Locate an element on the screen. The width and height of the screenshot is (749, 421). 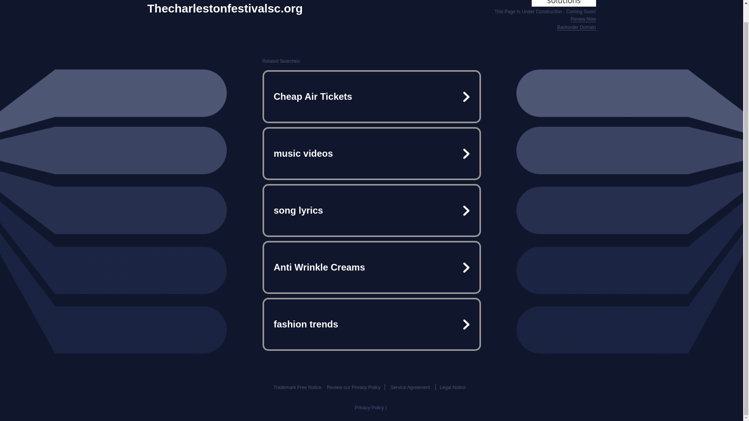
Anti Wrinkle Creams is located at coordinates (371, 267).